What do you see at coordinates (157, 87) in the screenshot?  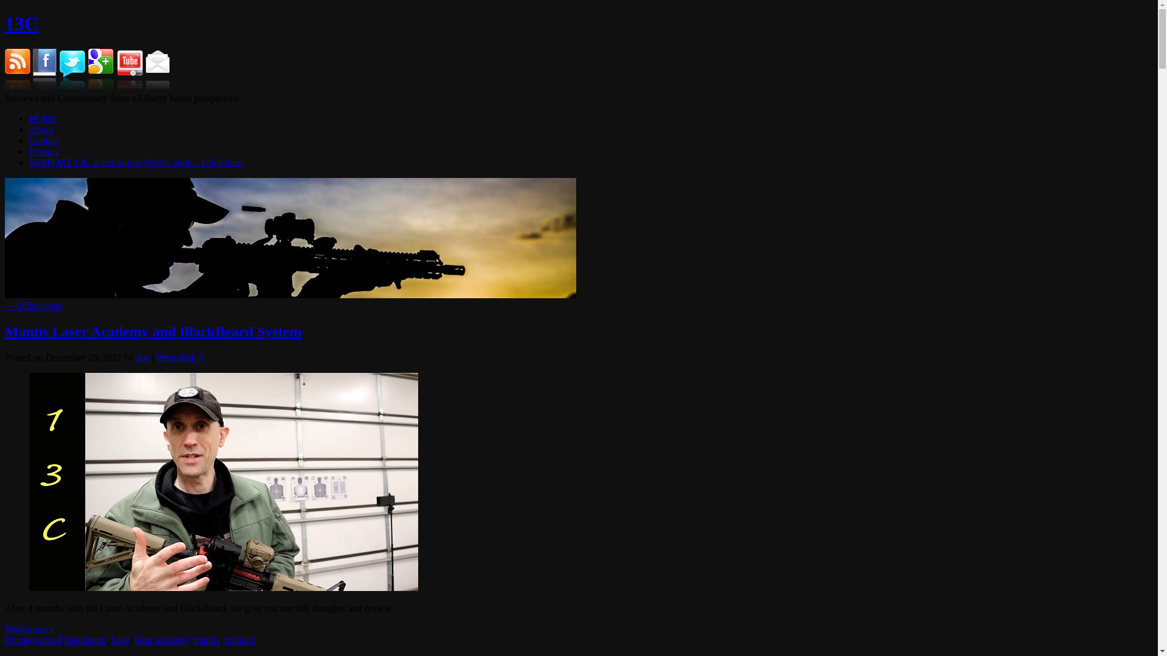 I see `Newsletter` at bounding box center [157, 87].